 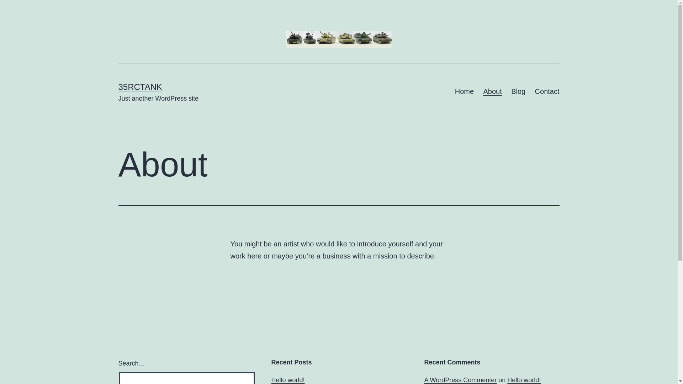 I want to click on Blog, so click(x=518, y=92).